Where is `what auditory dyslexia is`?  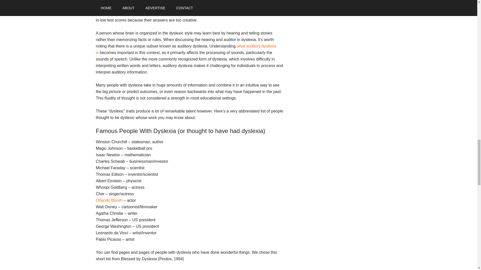
what auditory dyslexia is is located at coordinates (186, 49).